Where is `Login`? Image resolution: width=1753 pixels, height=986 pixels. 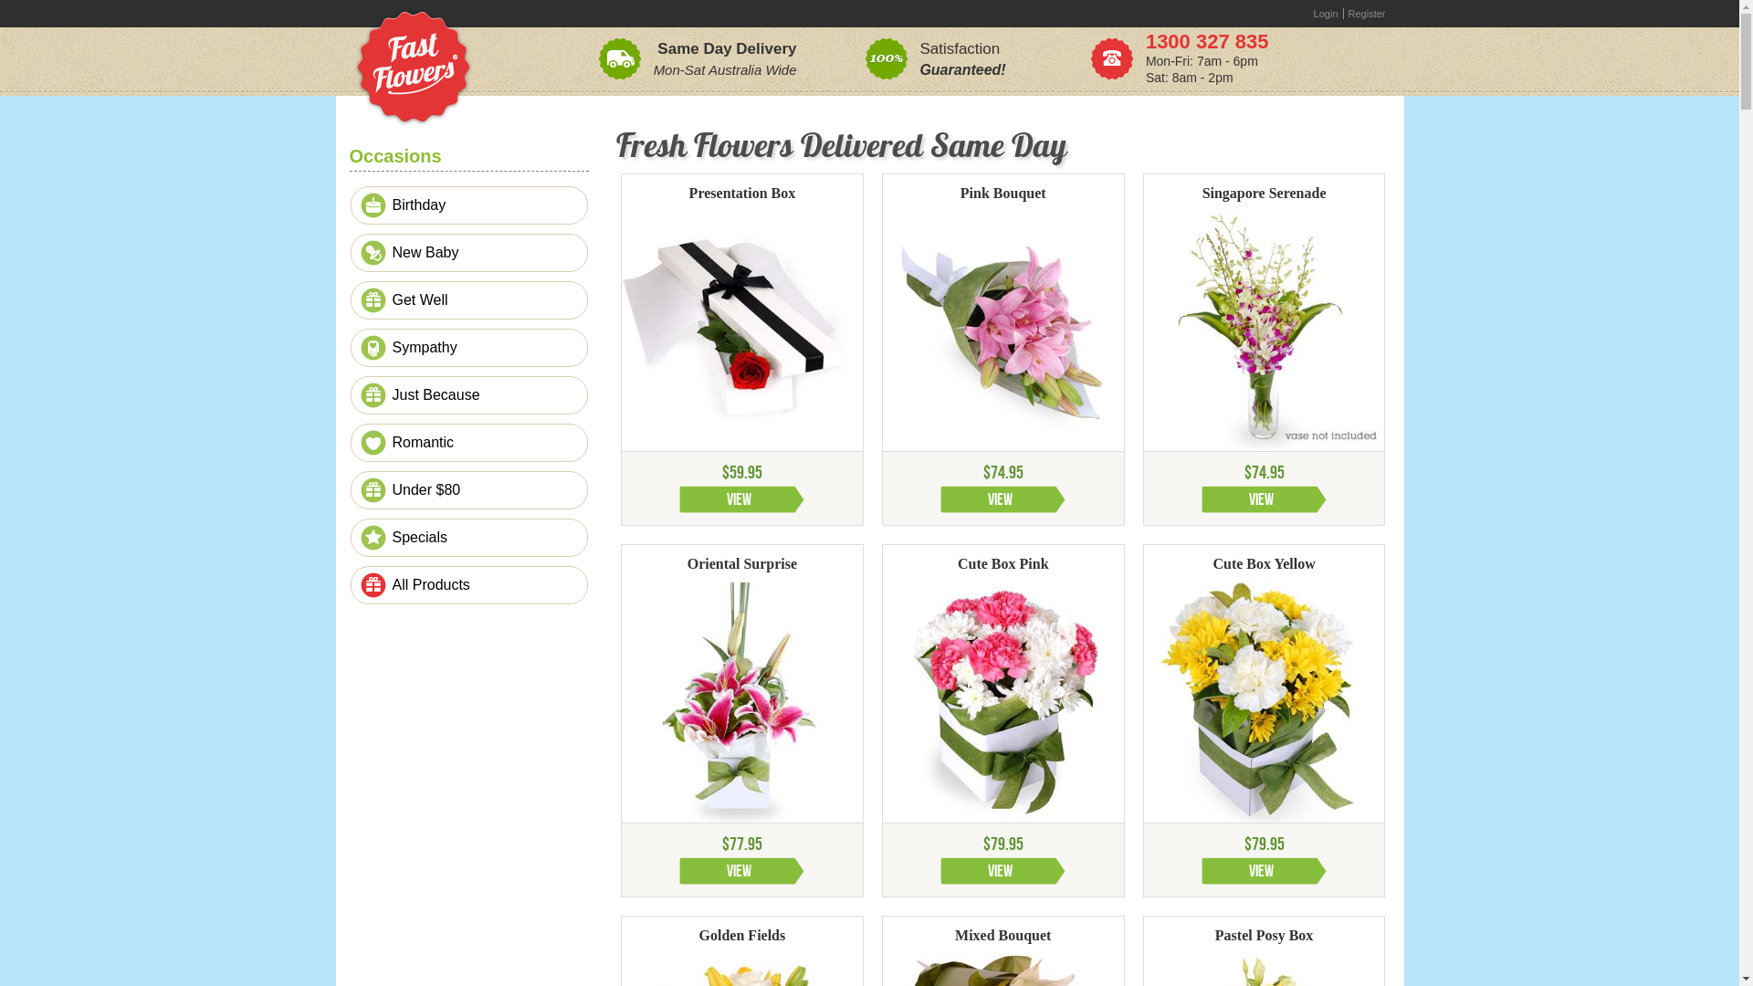
Login is located at coordinates (1327, 14).